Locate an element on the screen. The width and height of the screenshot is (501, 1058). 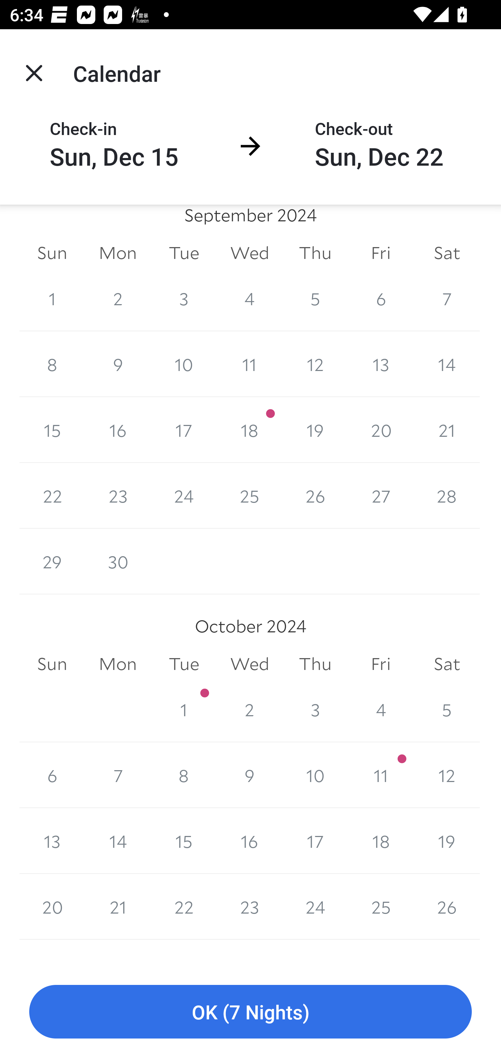
Wed is located at coordinates (250, 664).